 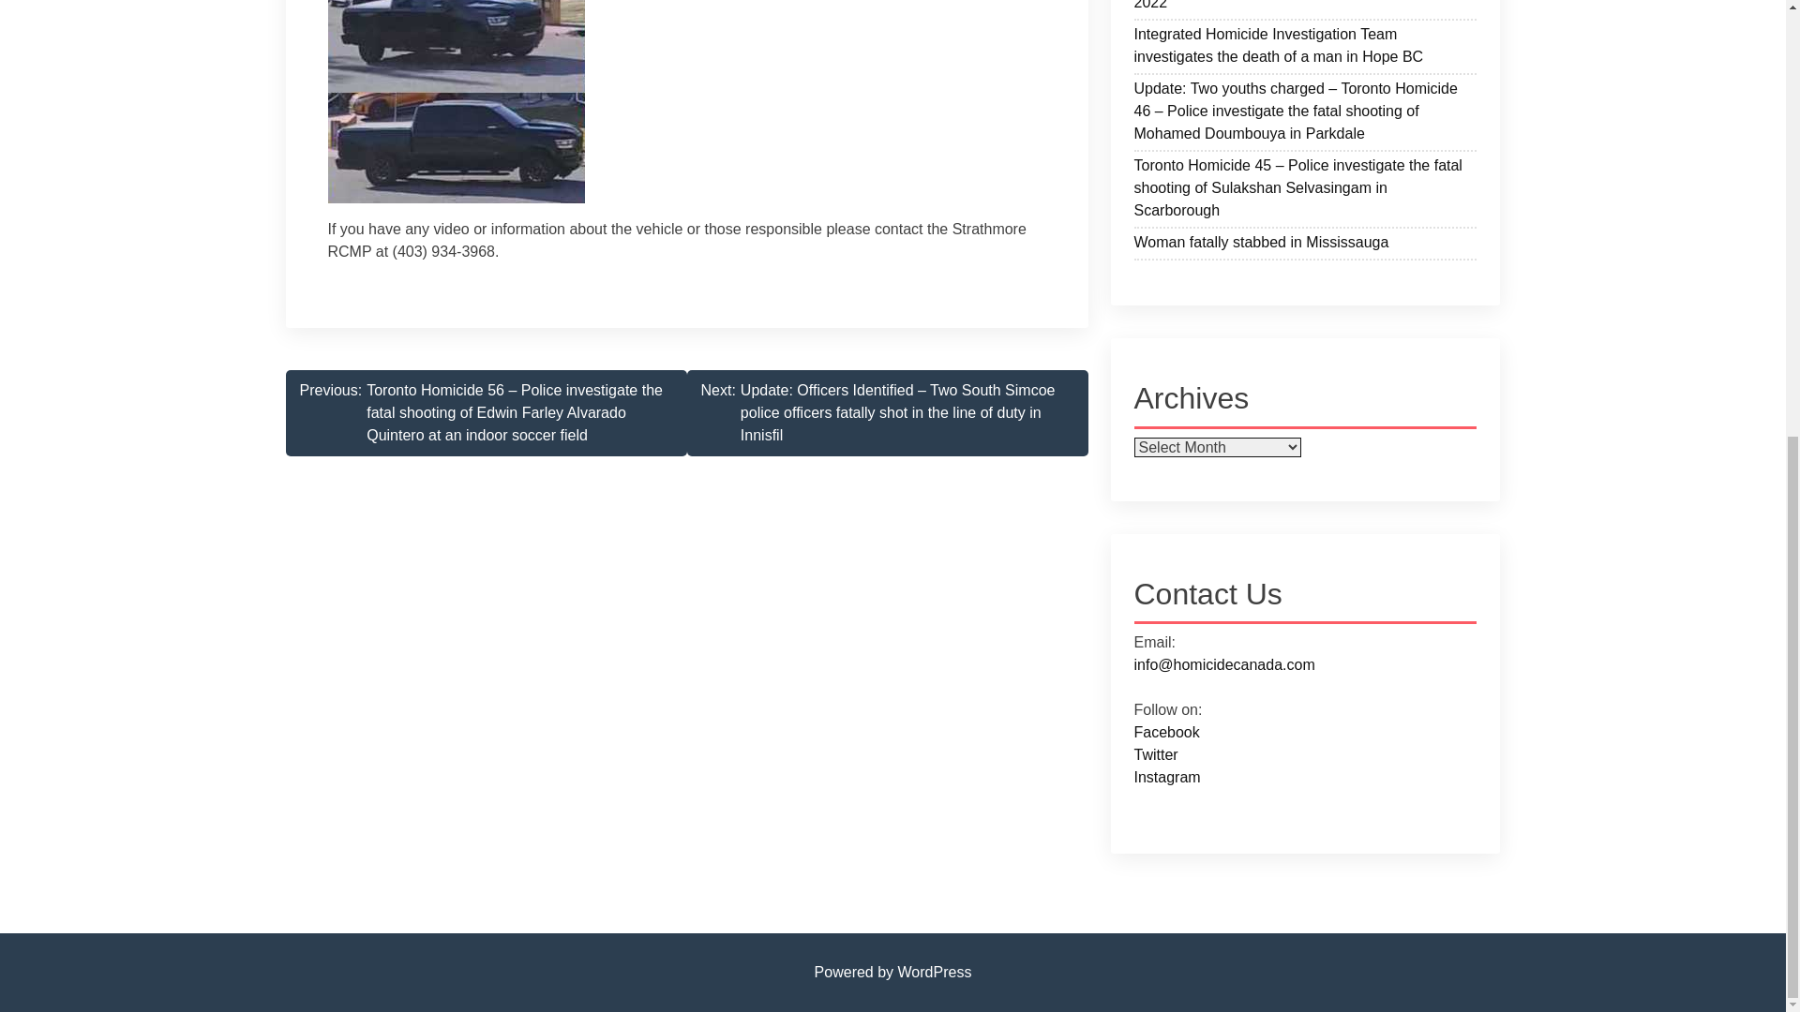 What do you see at coordinates (1305, 246) in the screenshot?
I see `Woman fatally stabbed in Mississauga` at bounding box center [1305, 246].